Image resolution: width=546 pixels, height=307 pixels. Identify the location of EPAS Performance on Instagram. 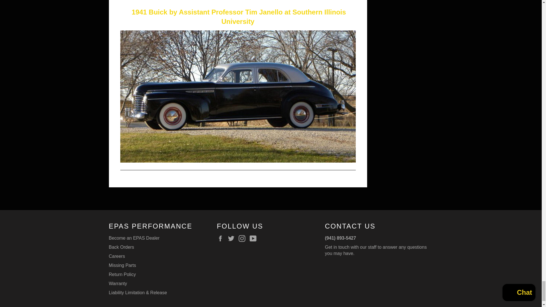
(243, 238).